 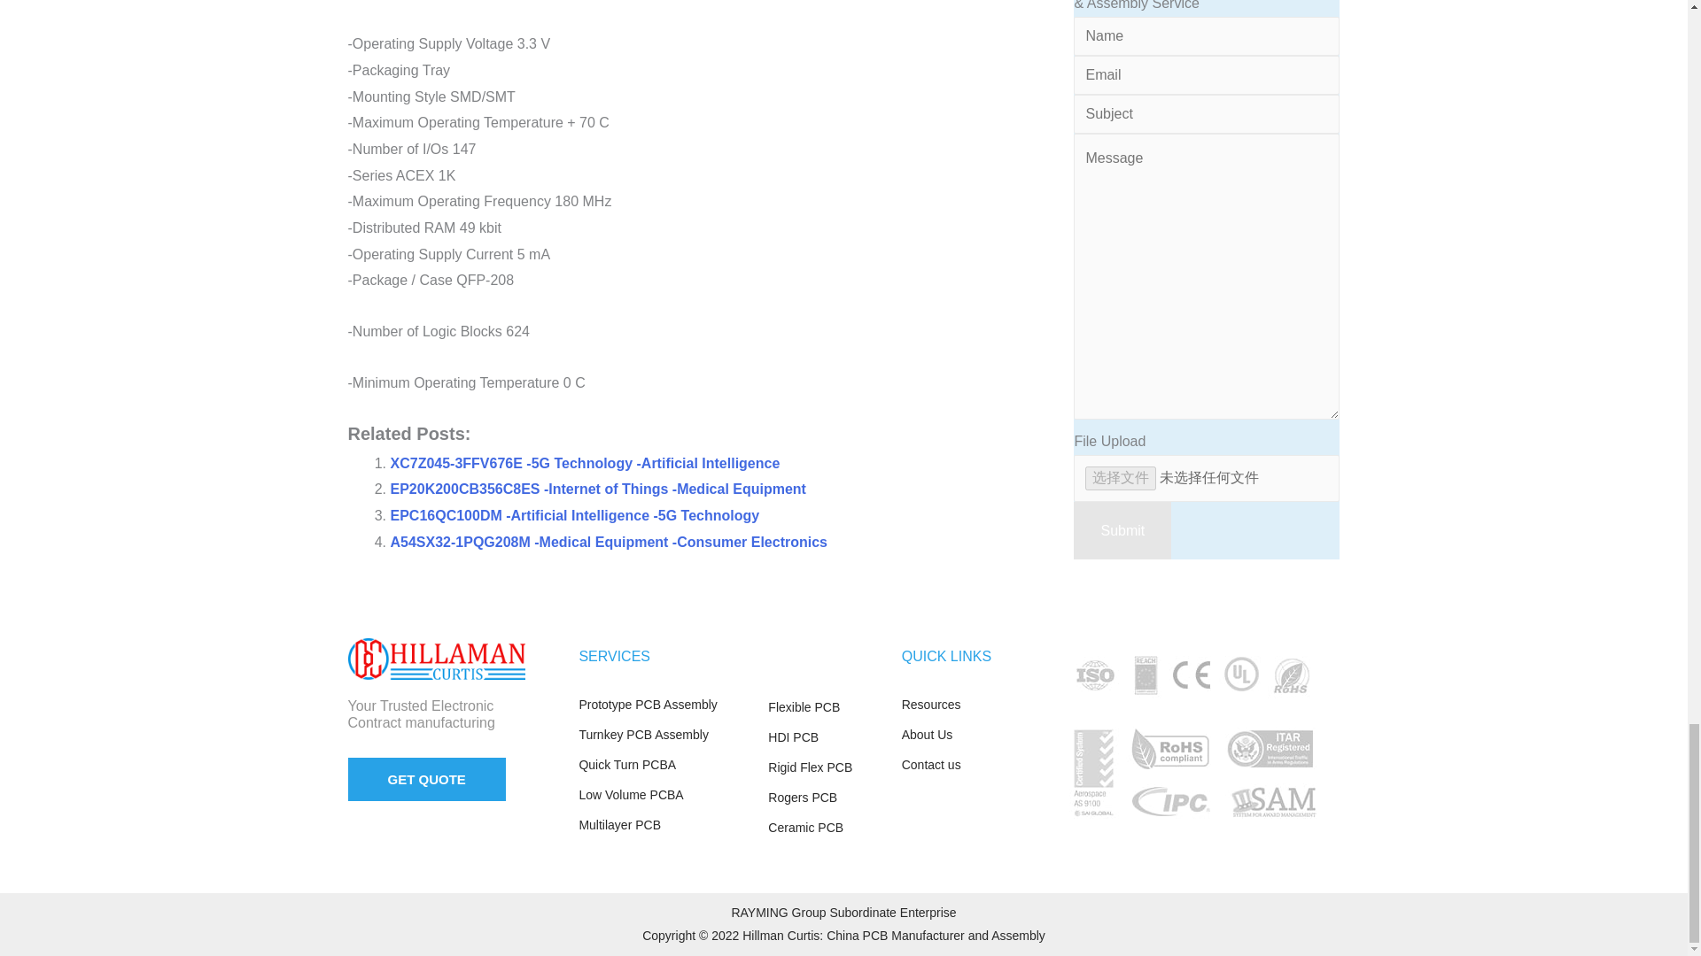 I want to click on Turnkey PCB Assembly, so click(x=664, y=735).